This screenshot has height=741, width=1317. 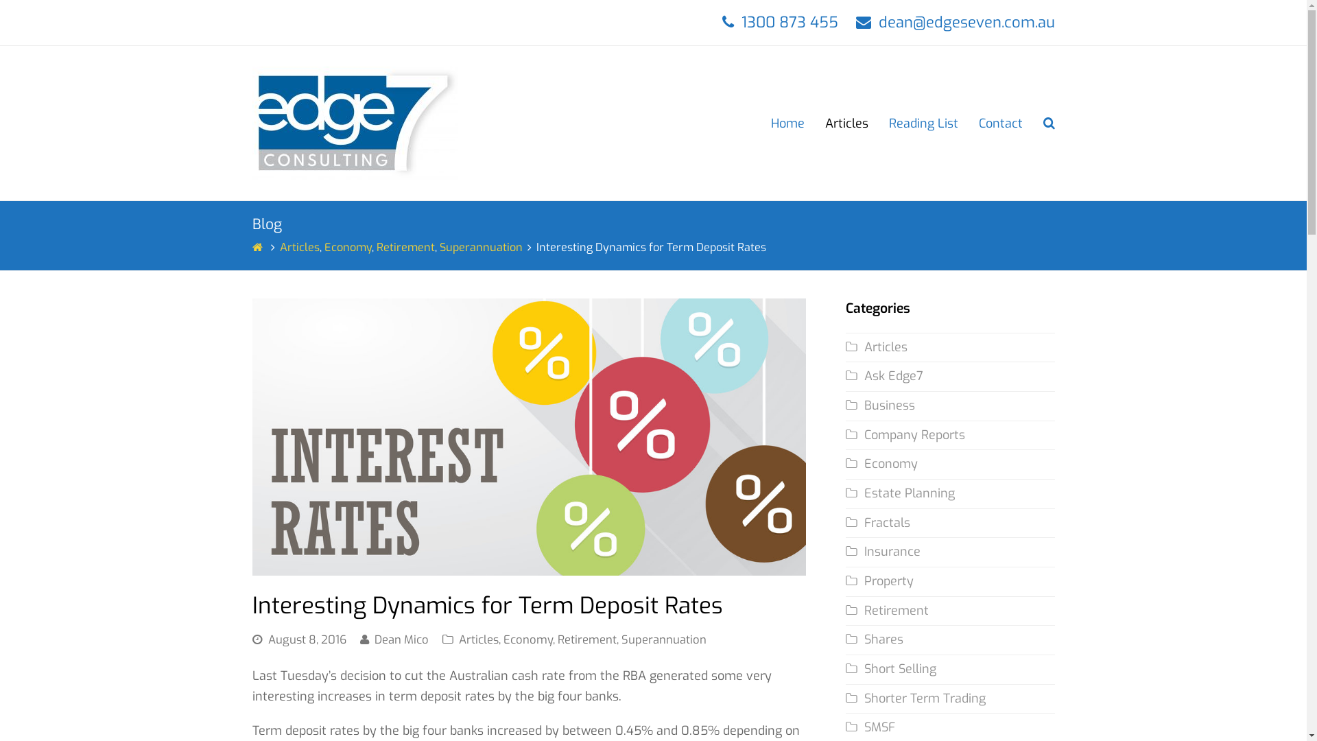 I want to click on Business, so click(x=881, y=405).